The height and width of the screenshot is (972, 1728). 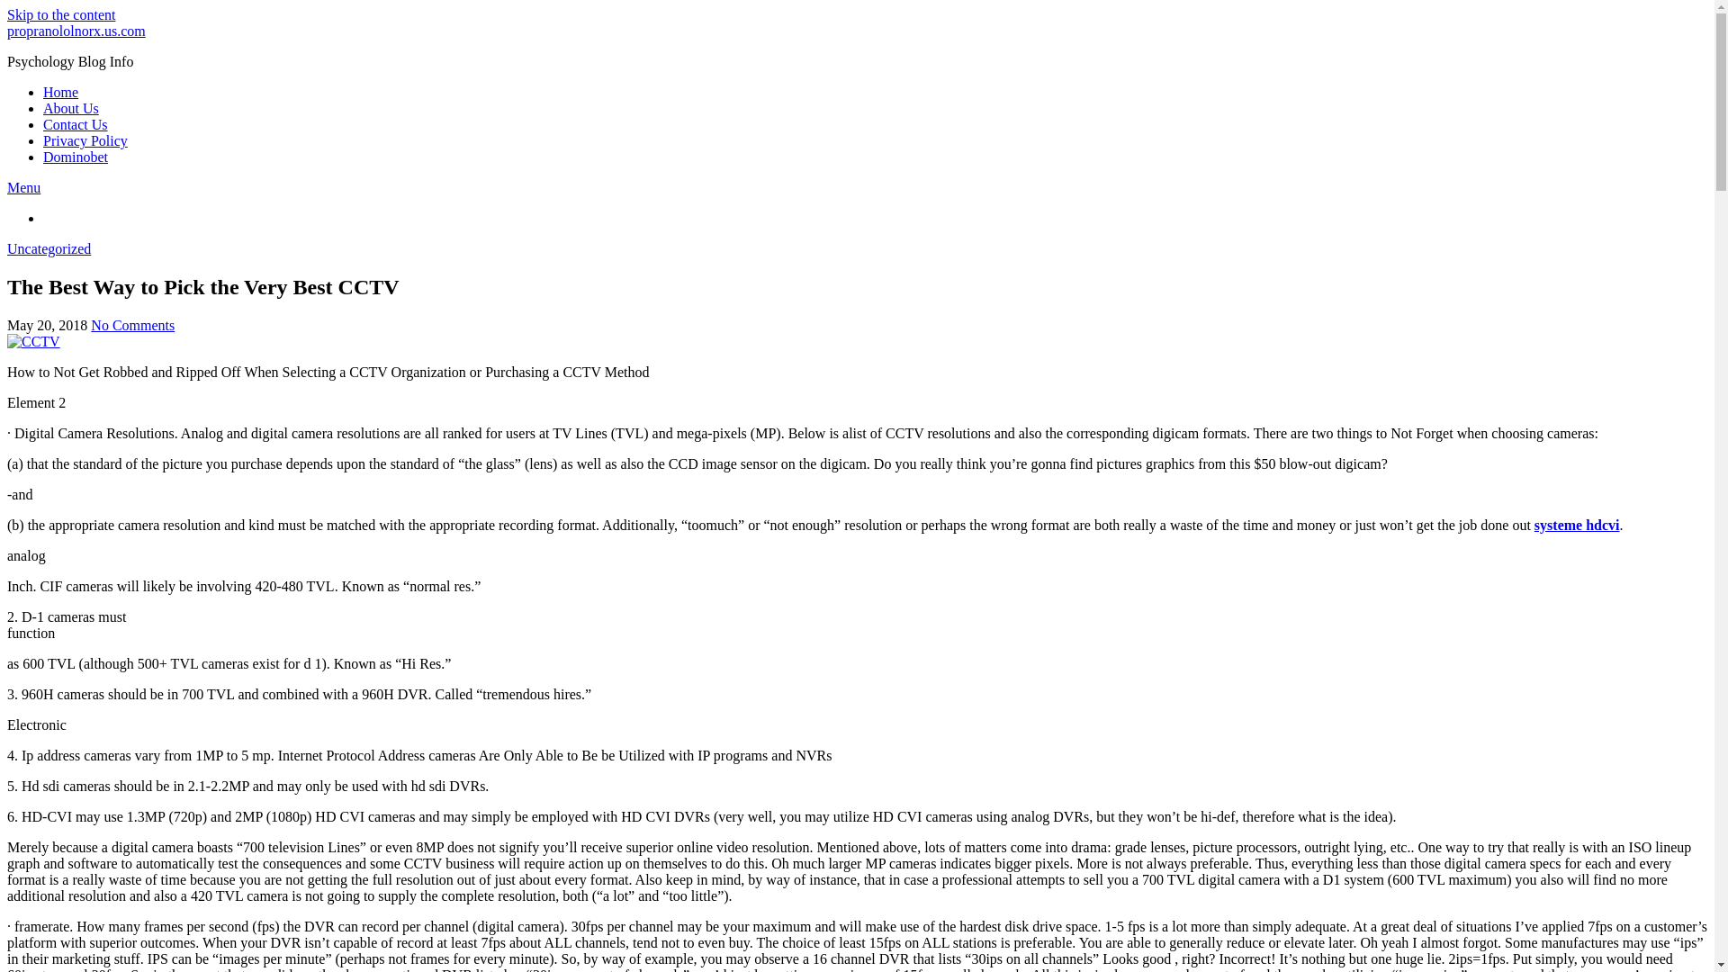 I want to click on Dominobet, so click(x=76, y=157).